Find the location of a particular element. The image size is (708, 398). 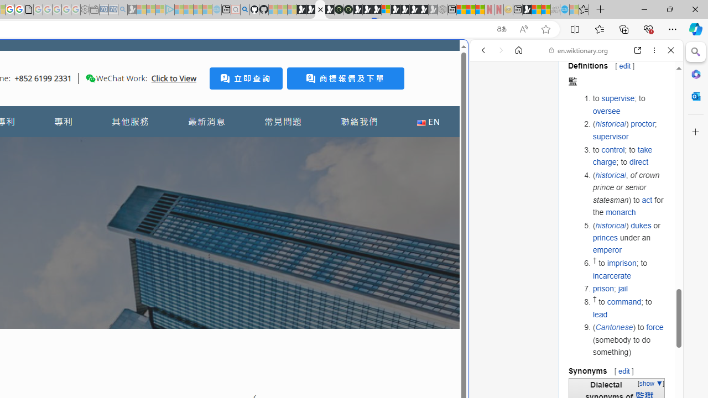

Home | Sky Blue Bikes - Sky Blue Bikes - Sleeping is located at coordinates (217, 10).